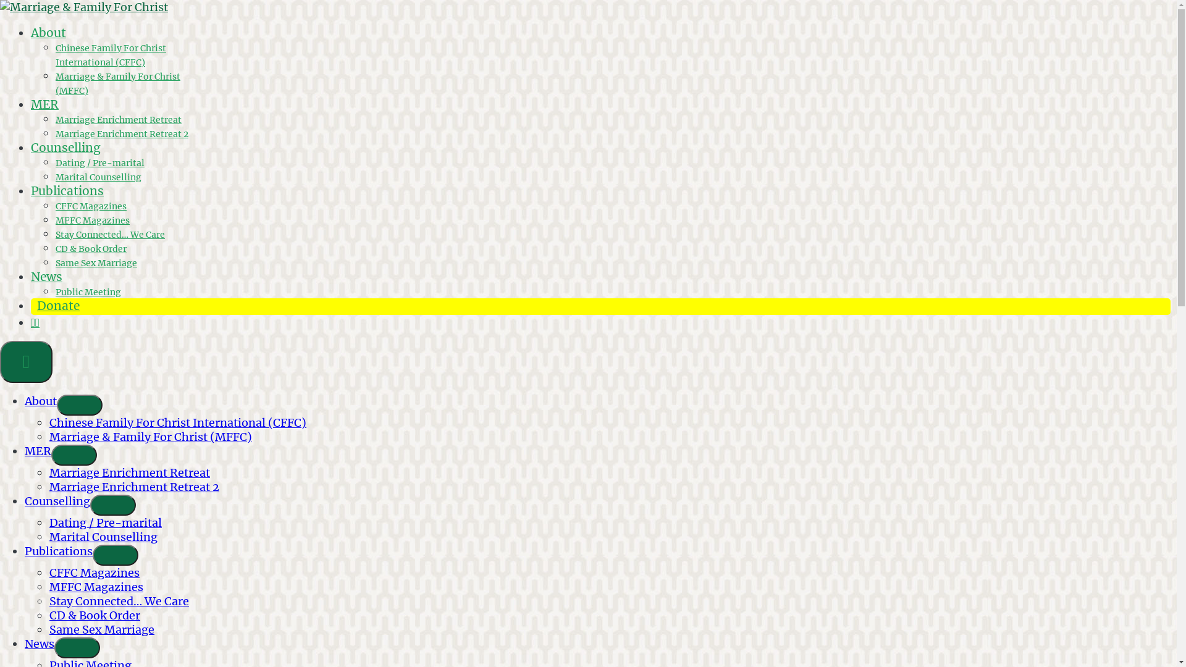 This screenshot has width=1186, height=667. I want to click on MFFC Magazines, so click(93, 220).